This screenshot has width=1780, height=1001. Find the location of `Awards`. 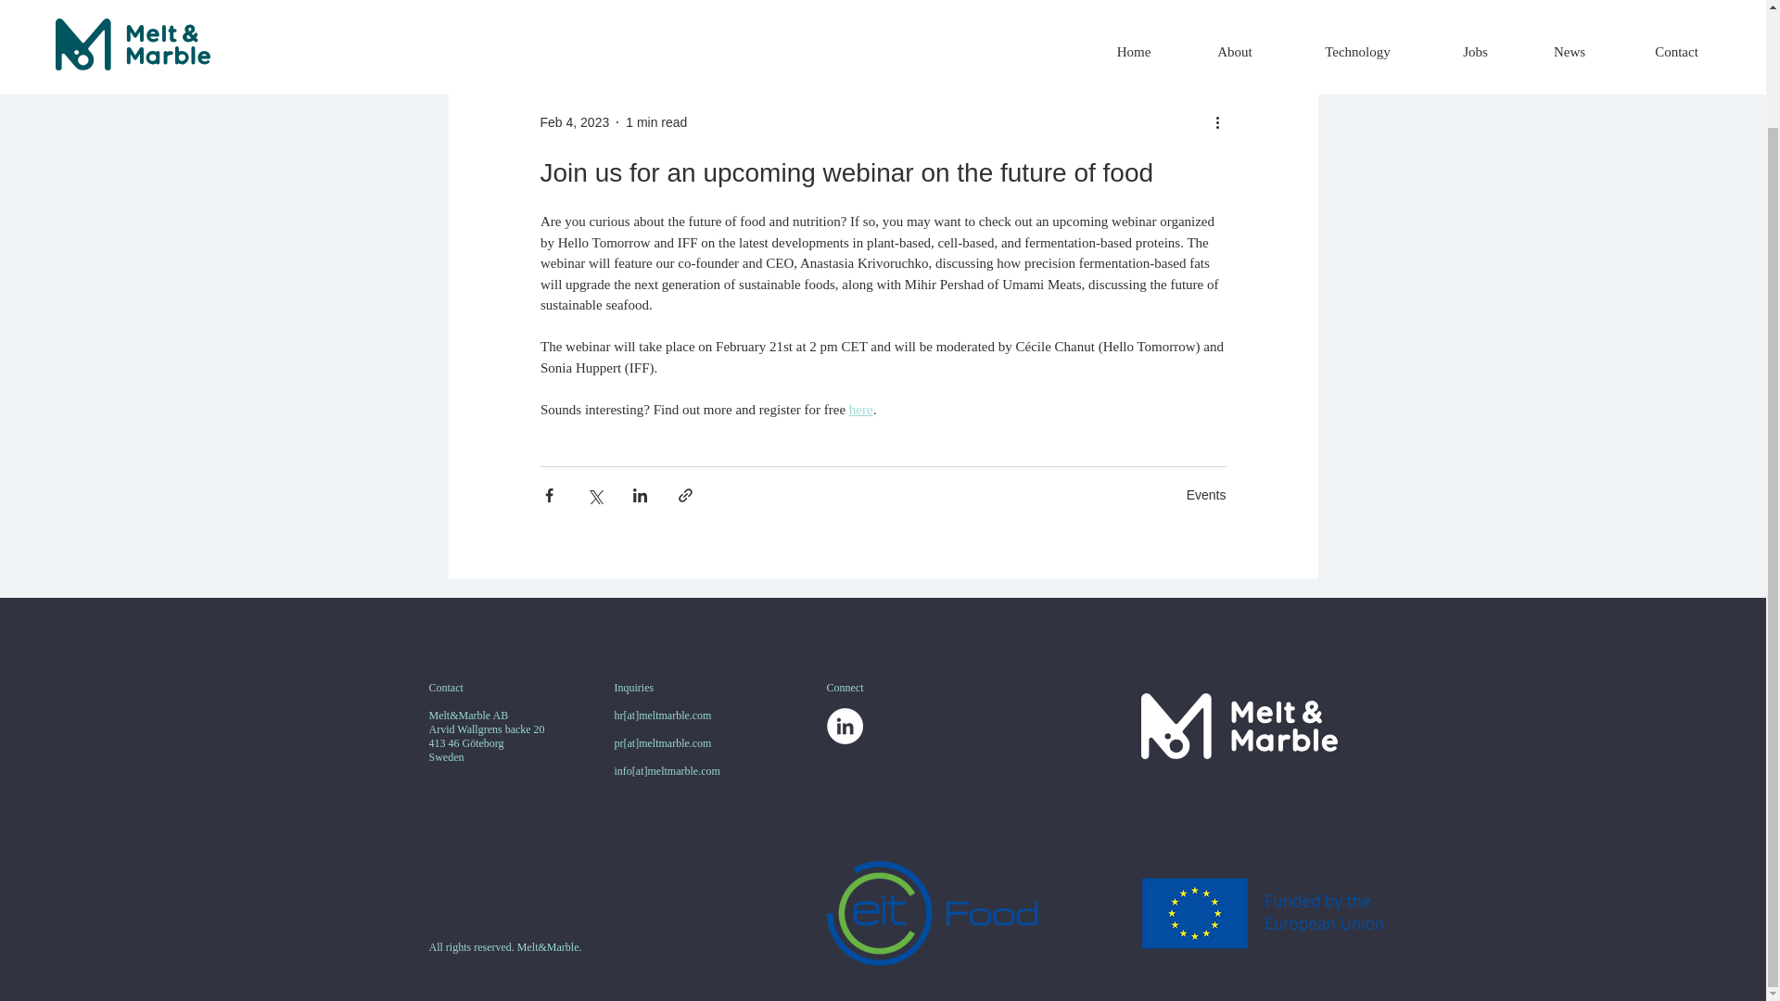

Awards is located at coordinates (675, 4).